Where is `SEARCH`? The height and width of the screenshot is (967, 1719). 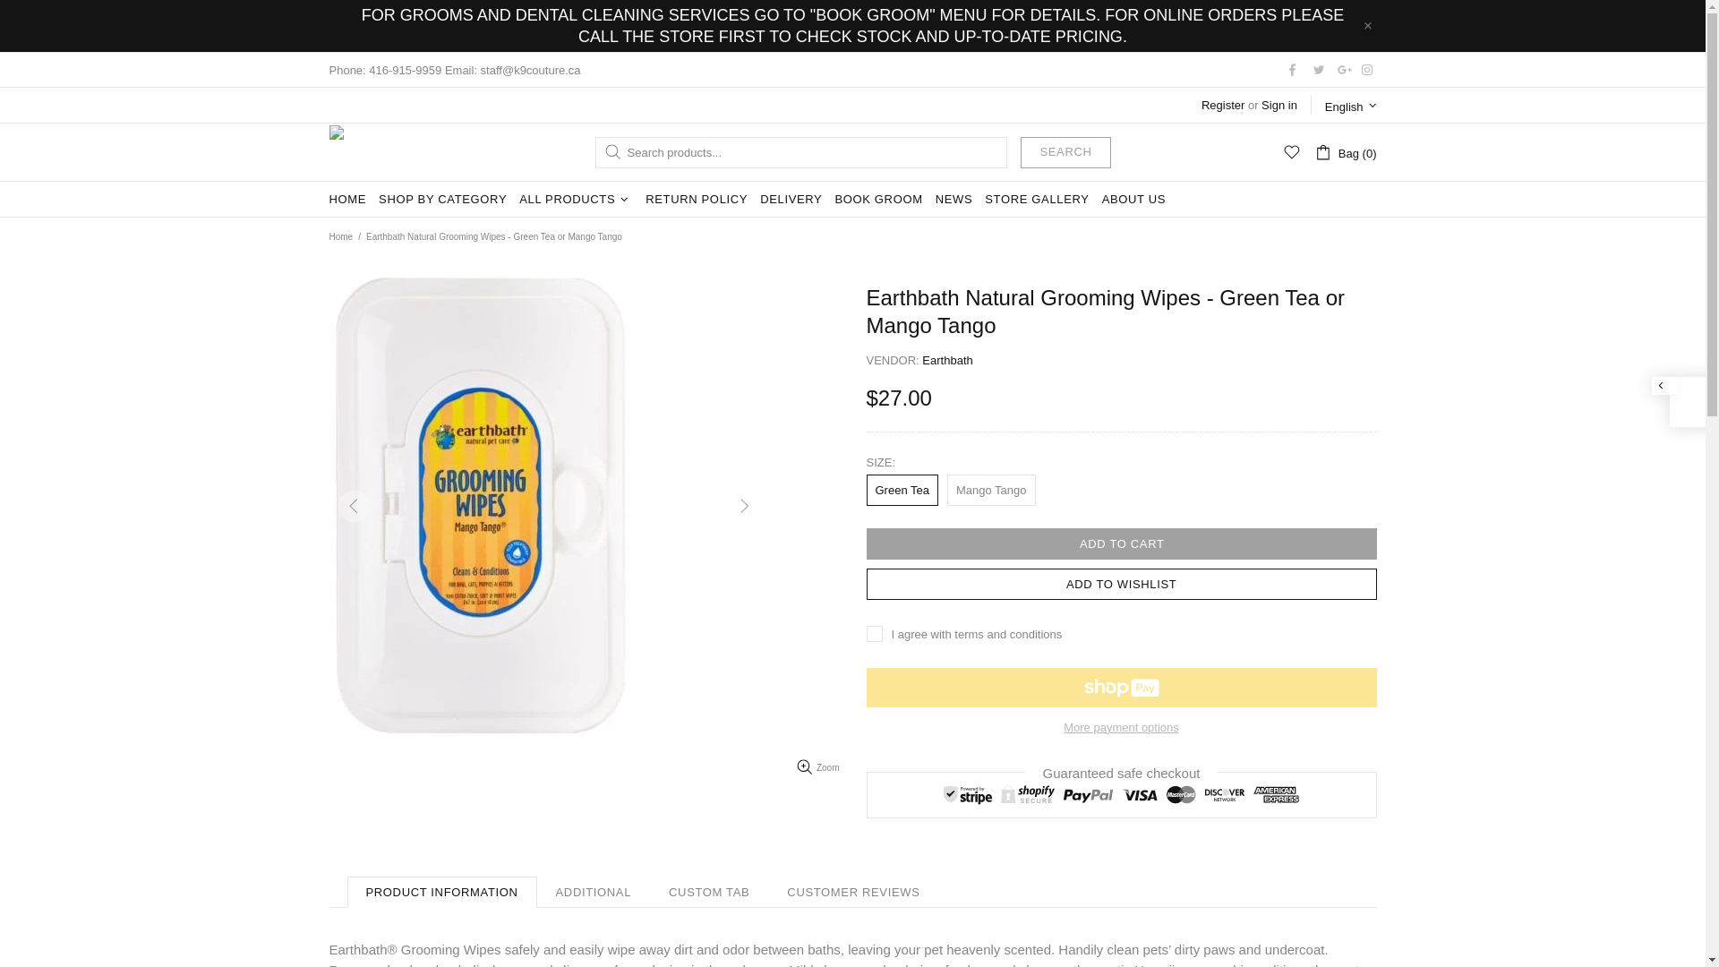
SEARCH is located at coordinates (1065, 152).